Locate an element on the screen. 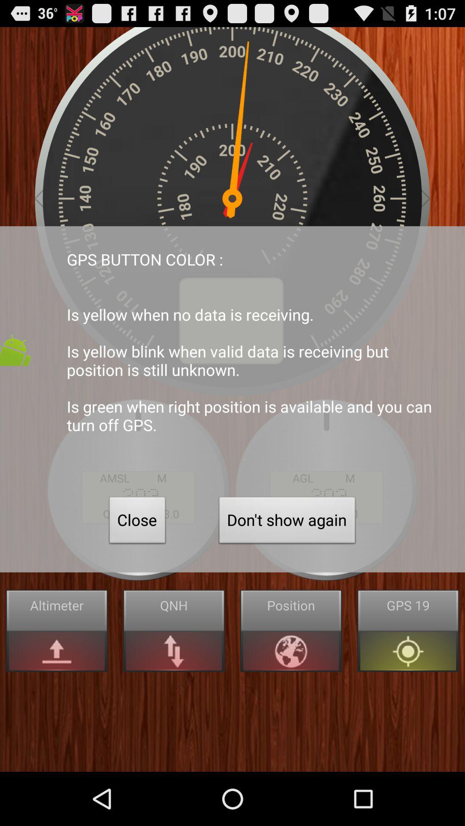 The height and width of the screenshot is (826, 465). choose item below gps button color item is located at coordinates (287, 522).